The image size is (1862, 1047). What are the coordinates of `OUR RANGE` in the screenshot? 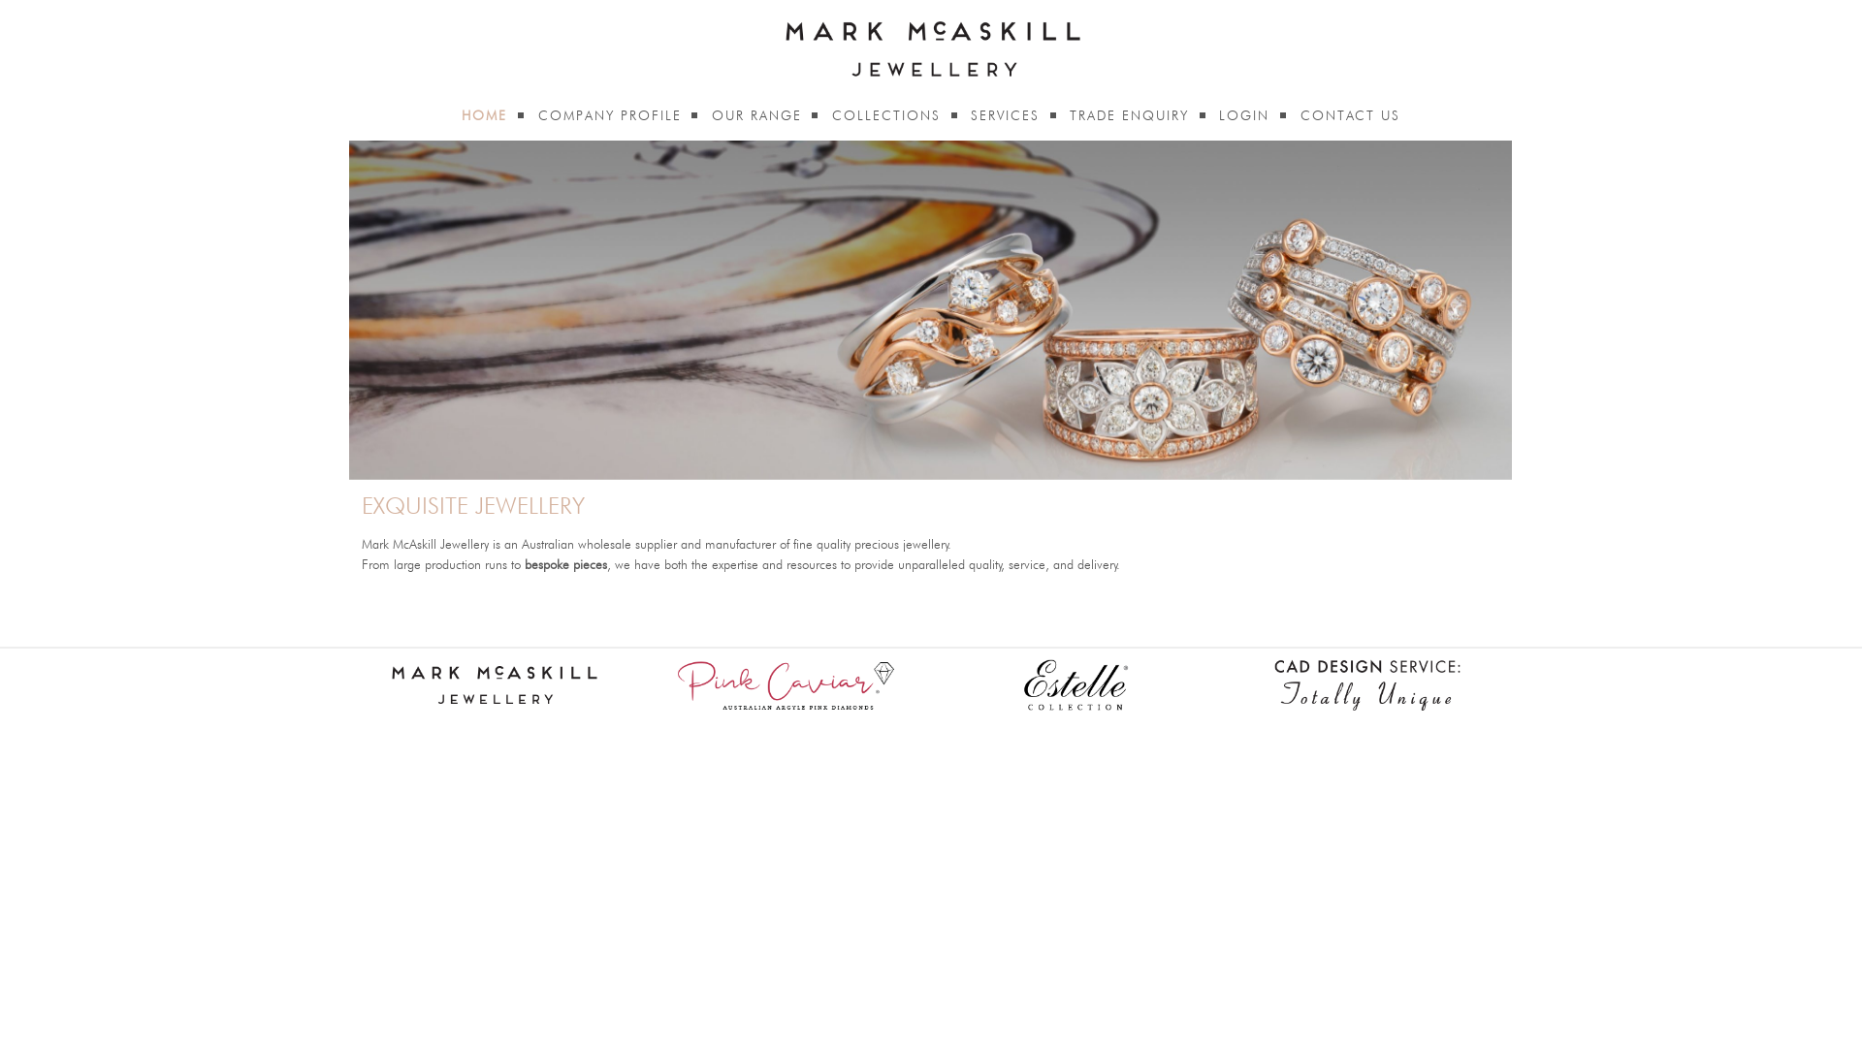 It's located at (756, 116).